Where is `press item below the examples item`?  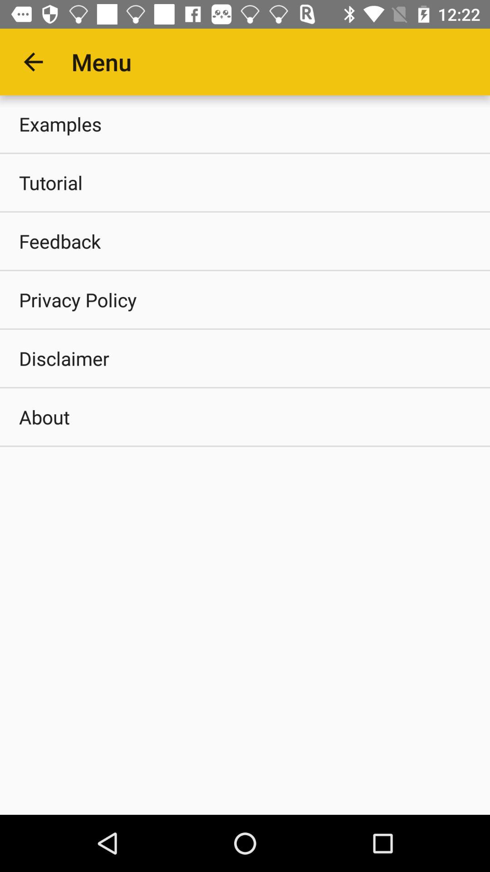
press item below the examples item is located at coordinates (245, 183).